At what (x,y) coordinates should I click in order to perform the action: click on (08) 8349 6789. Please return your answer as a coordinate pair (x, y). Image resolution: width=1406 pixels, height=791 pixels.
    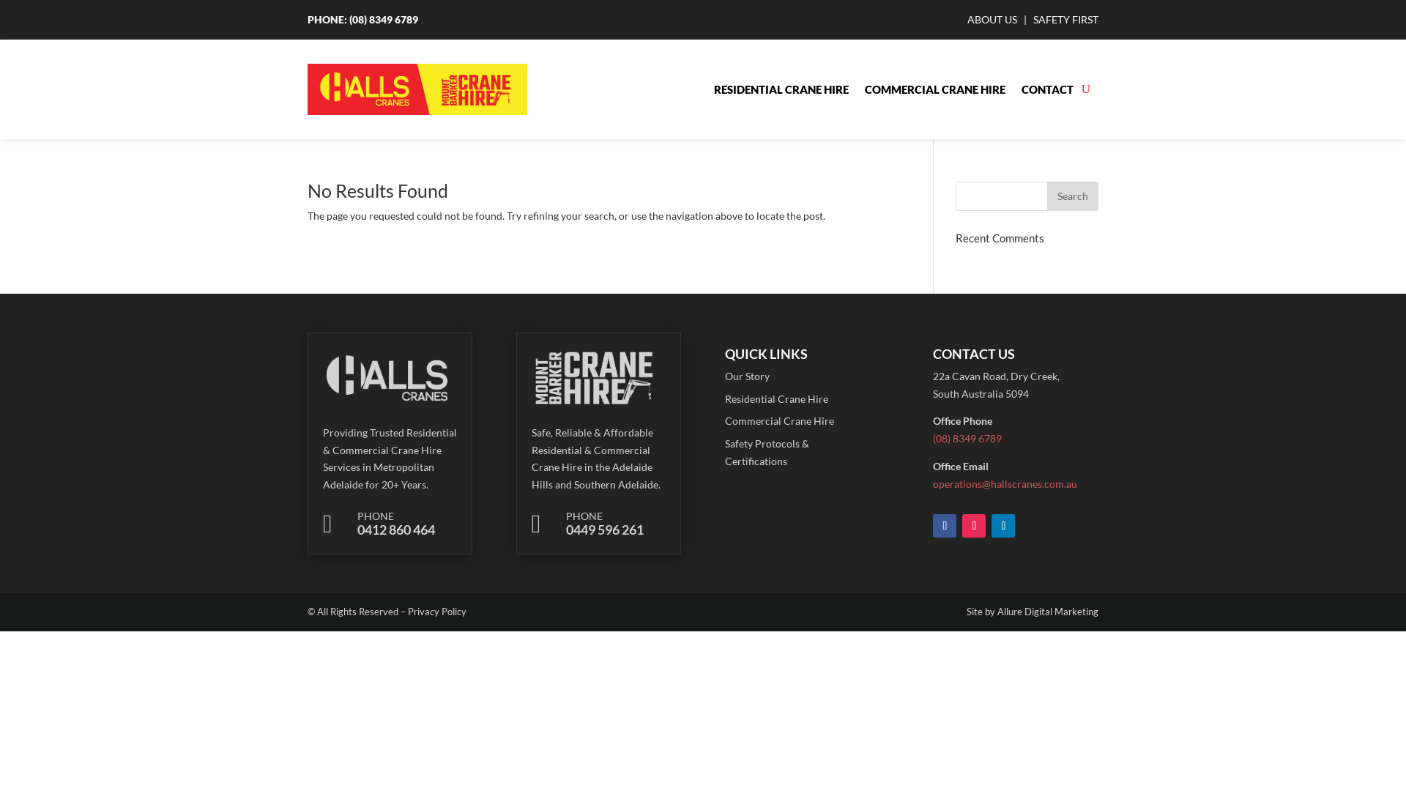
    Looking at the image, I should click on (384, 19).